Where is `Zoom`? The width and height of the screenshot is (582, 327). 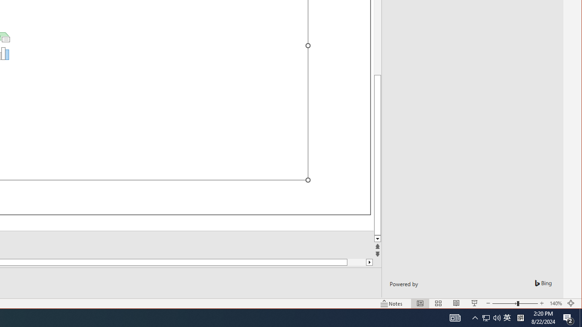 Zoom is located at coordinates (568, 318).